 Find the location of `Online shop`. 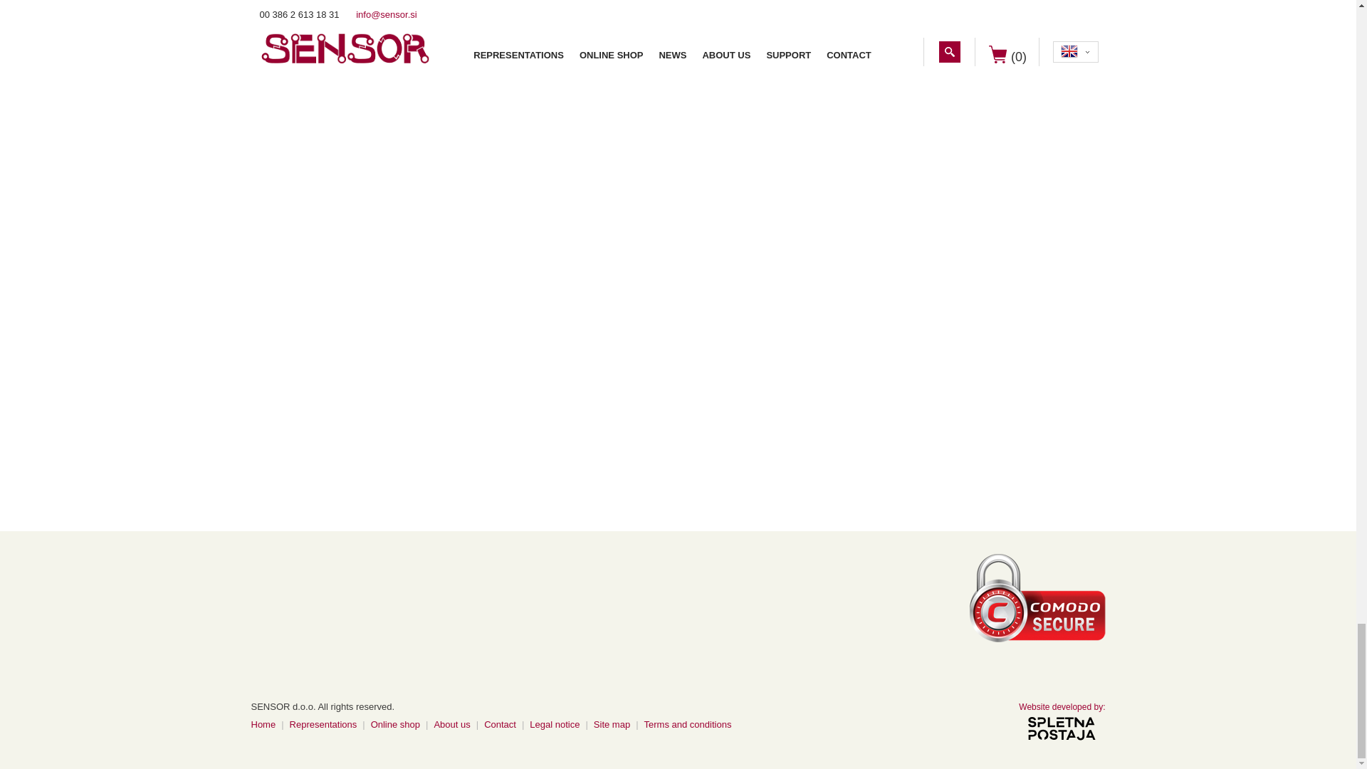

Online shop is located at coordinates (394, 723).